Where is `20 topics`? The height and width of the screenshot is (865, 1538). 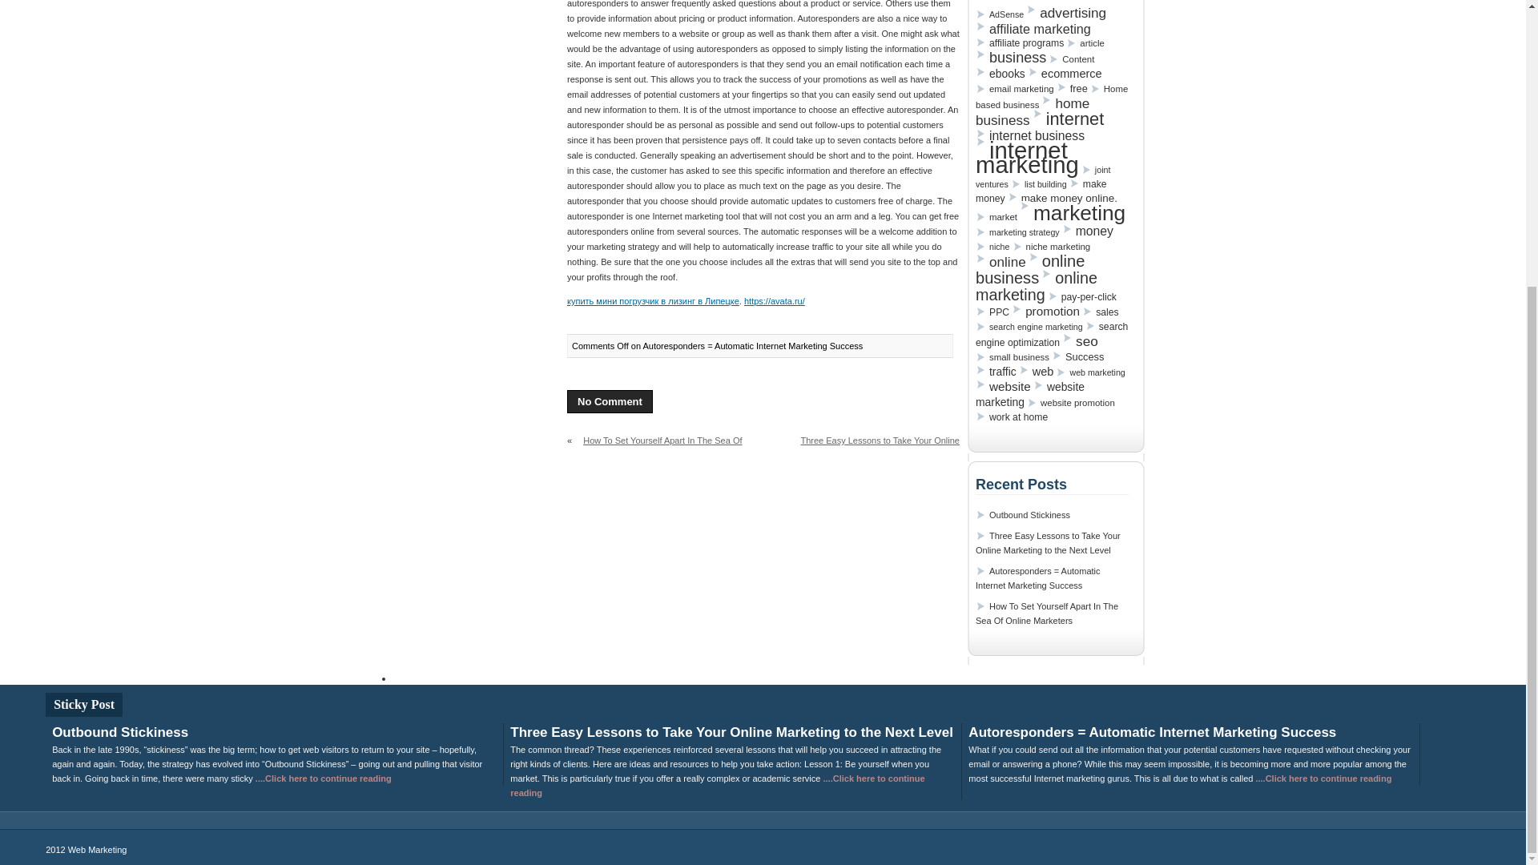
20 topics is located at coordinates (1065, 13).